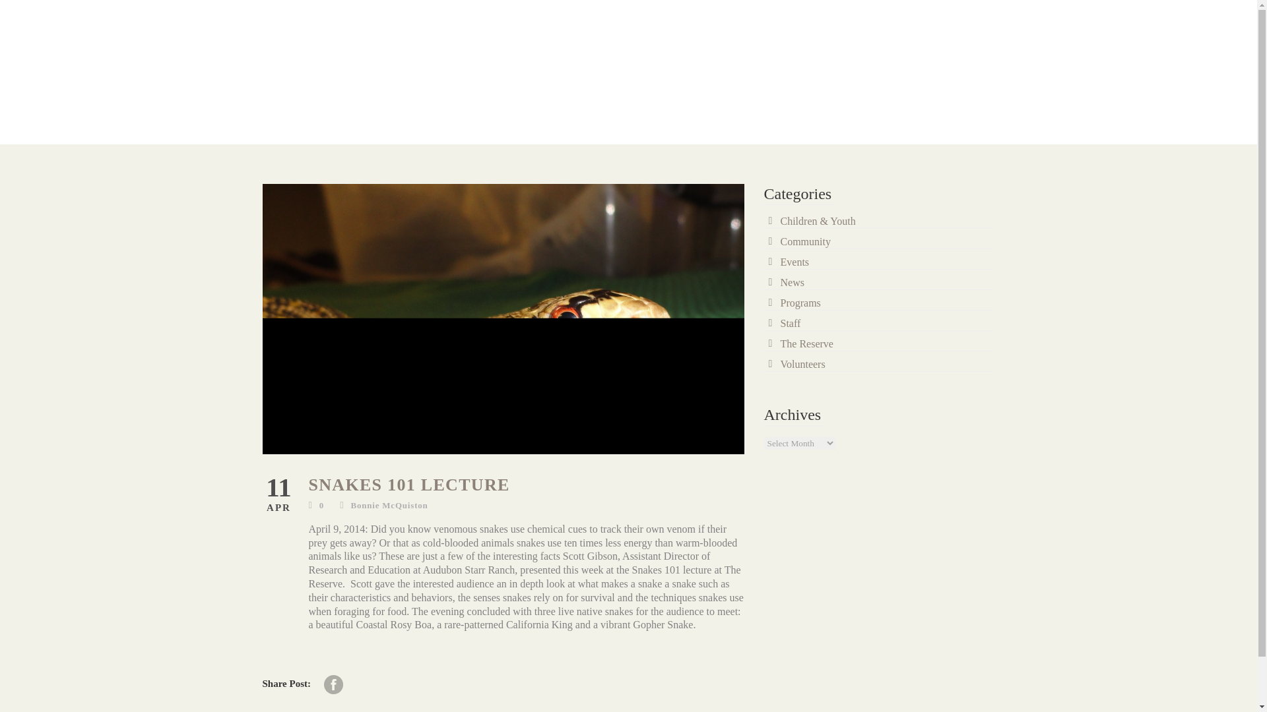  Describe the element at coordinates (792, 282) in the screenshot. I see `News` at that location.